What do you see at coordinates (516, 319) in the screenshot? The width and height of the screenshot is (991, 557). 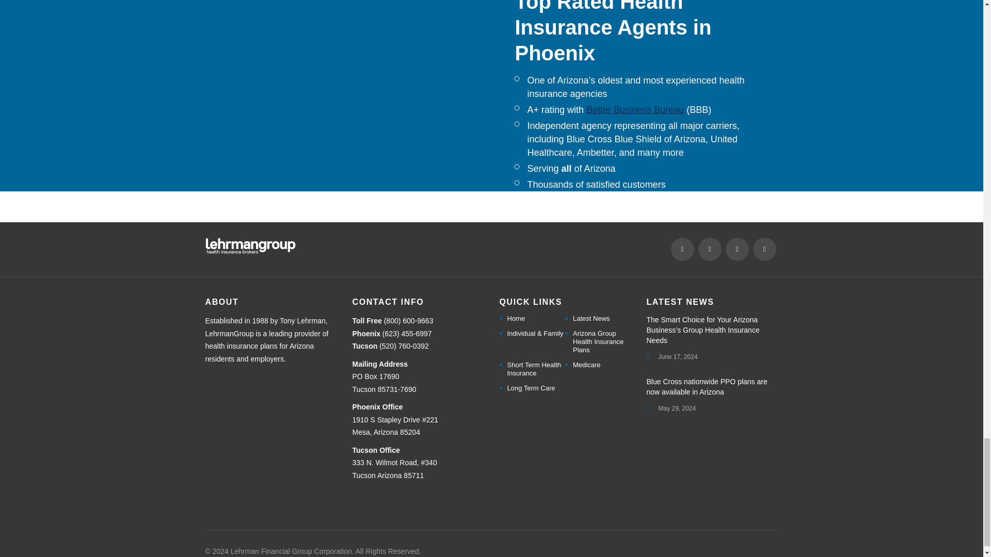 I see `Home` at bounding box center [516, 319].